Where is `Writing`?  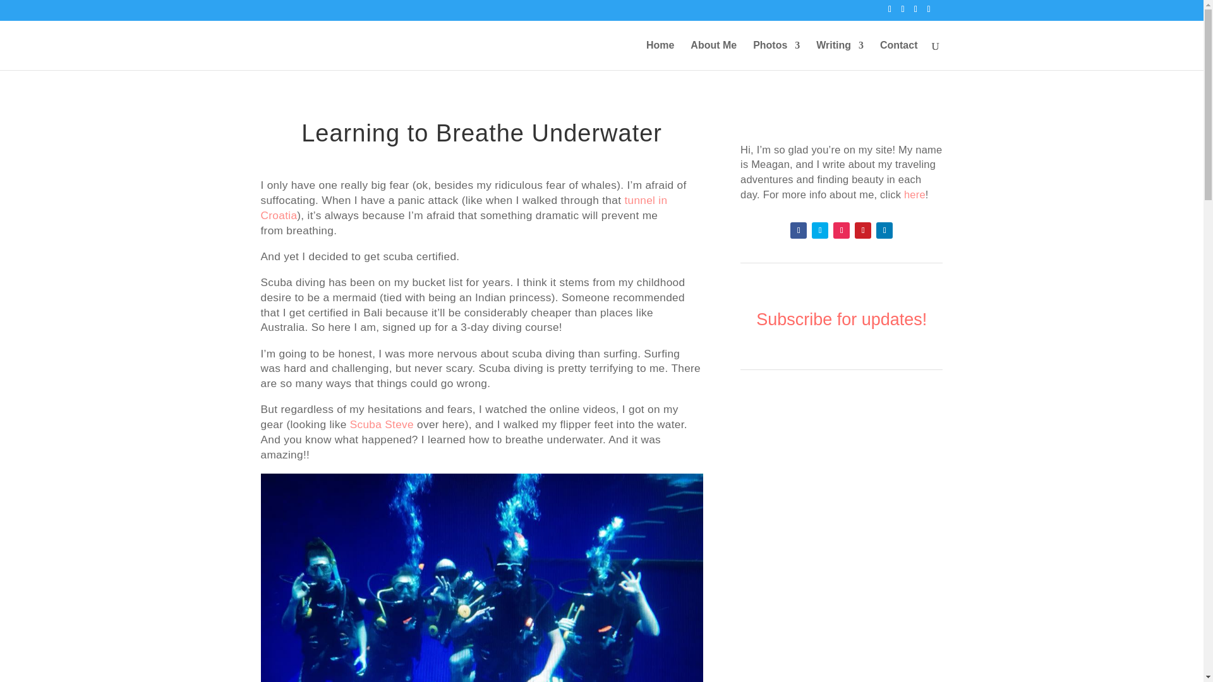
Writing is located at coordinates (840, 54).